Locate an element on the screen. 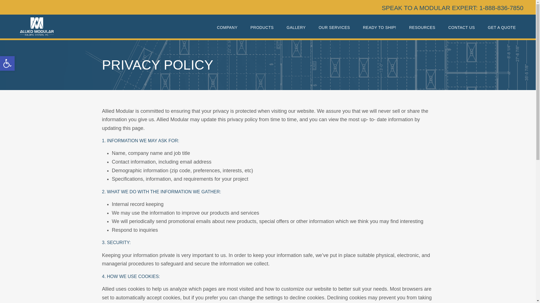 This screenshot has width=540, height=303. Call Allied Modular is located at coordinates (7, 63).